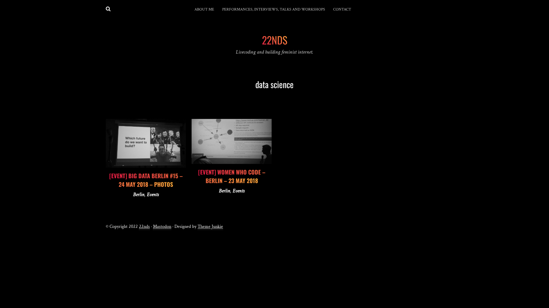 The image size is (549, 308). What do you see at coordinates (204, 10) in the screenshot?
I see `ABOUT ME` at bounding box center [204, 10].